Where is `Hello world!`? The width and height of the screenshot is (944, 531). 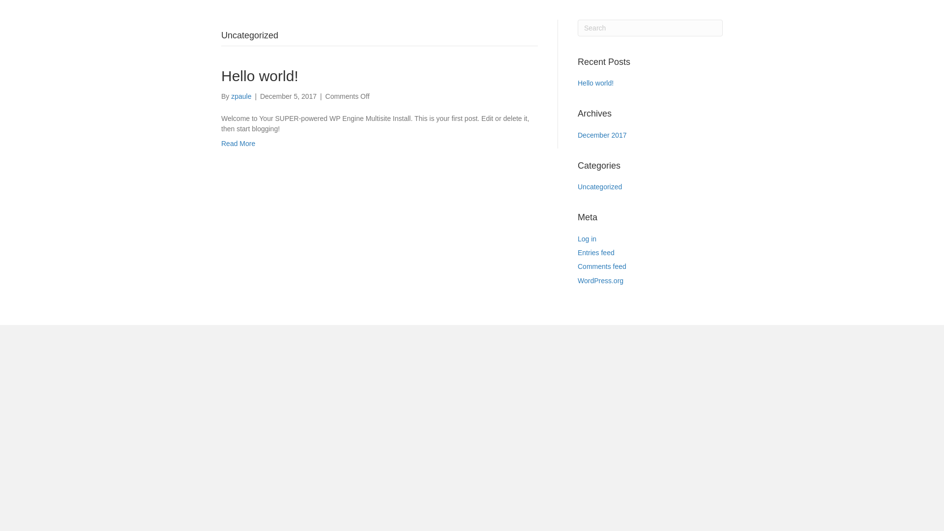
Hello world! is located at coordinates (596, 83).